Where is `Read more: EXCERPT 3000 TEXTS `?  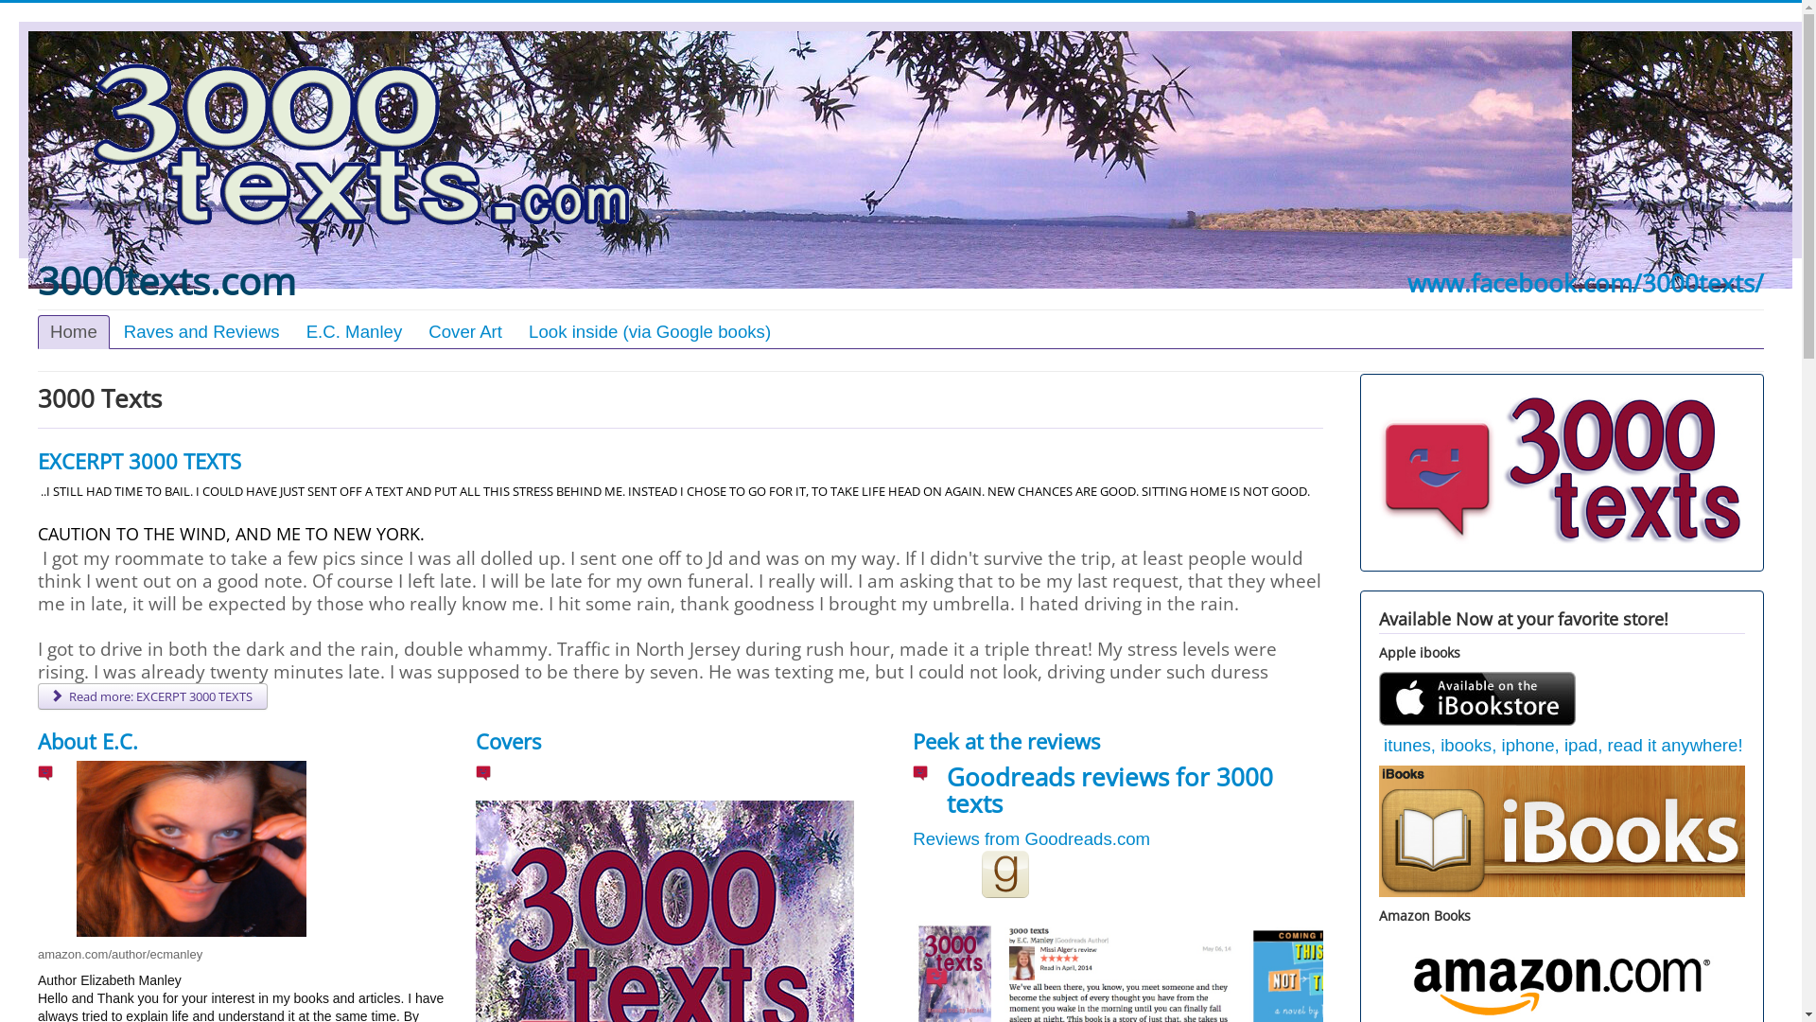 Read more: EXCERPT 3000 TEXTS  is located at coordinates (153, 696).